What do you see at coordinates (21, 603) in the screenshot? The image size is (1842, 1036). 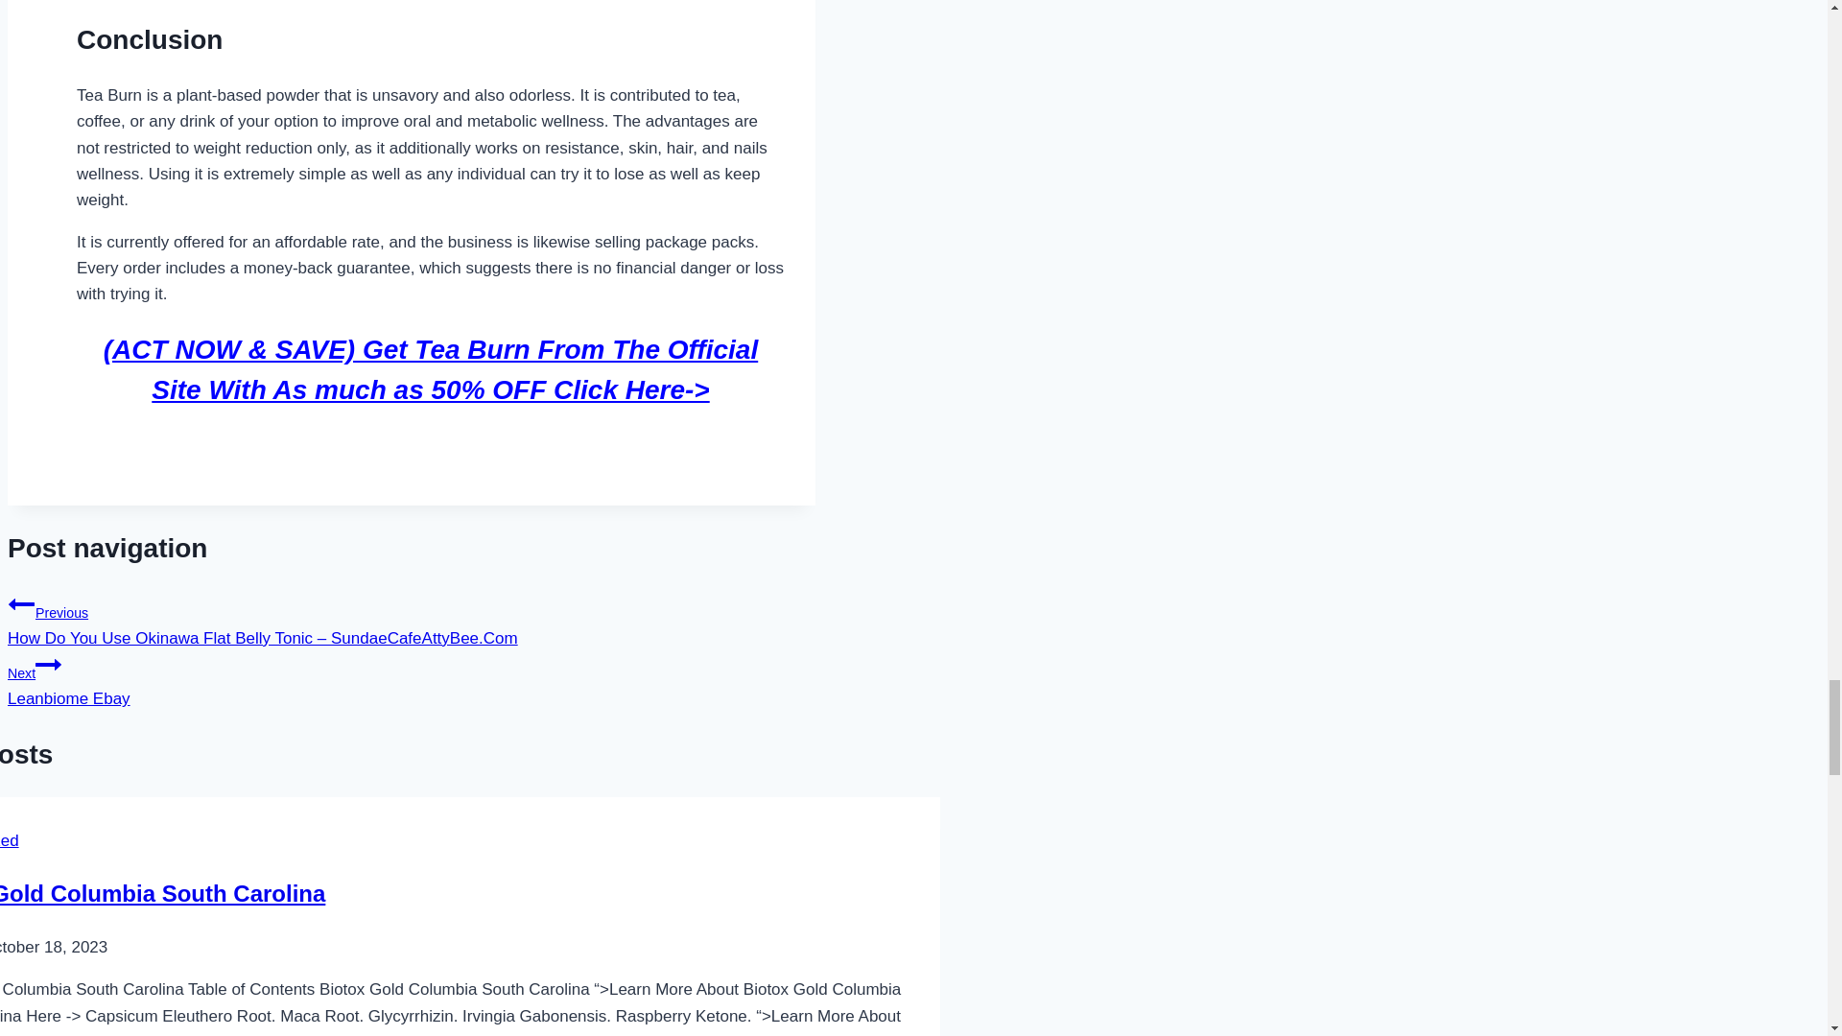 I see `Previous` at bounding box center [21, 603].